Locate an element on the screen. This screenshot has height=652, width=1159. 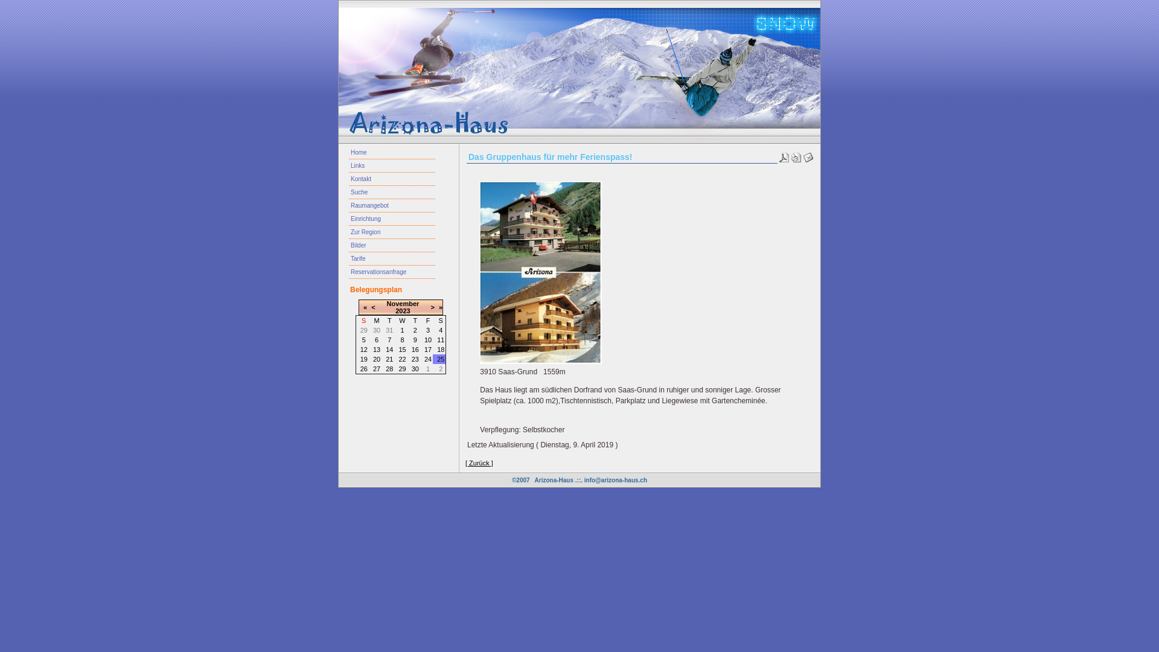
Arizona-Haus is located at coordinates (554, 481).